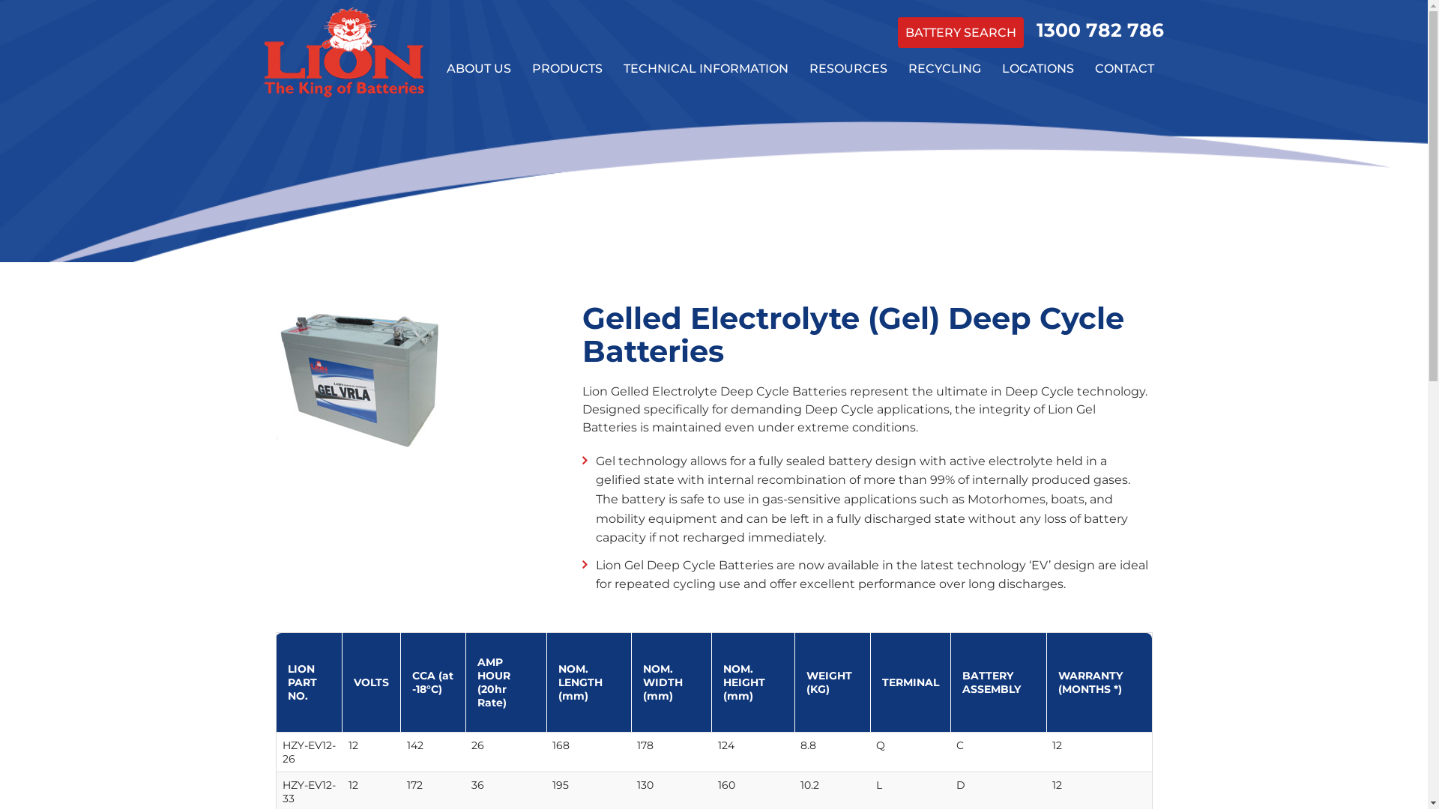  What do you see at coordinates (567, 144) in the screenshot?
I see `MARINE BATTERIES` at bounding box center [567, 144].